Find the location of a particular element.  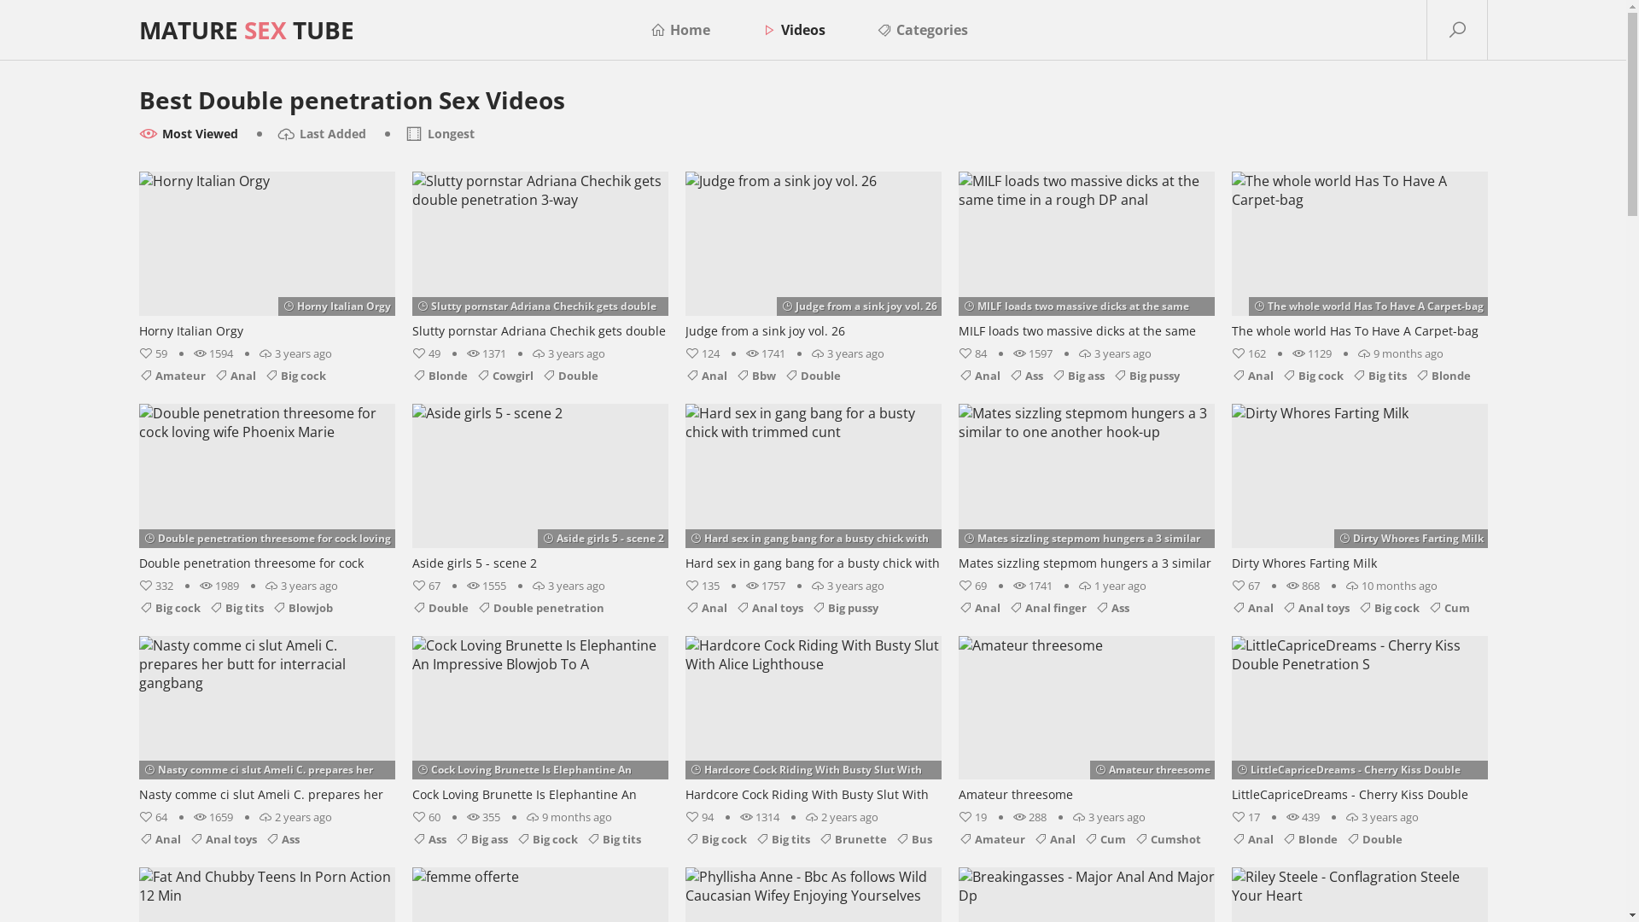

Big pussy is located at coordinates (1146, 376).